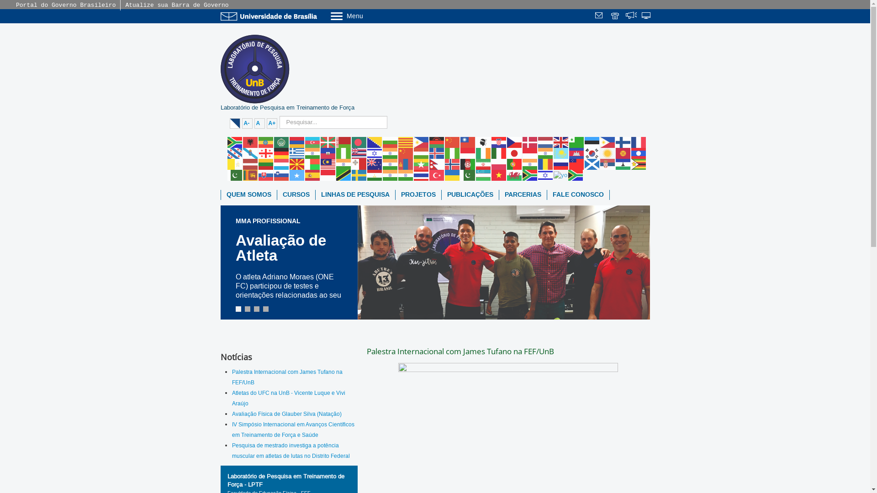 The width and height of the screenshot is (877, 493). Describe the element at coordinates (592, 142) in the screenshot. I see `Estonian` at that location.